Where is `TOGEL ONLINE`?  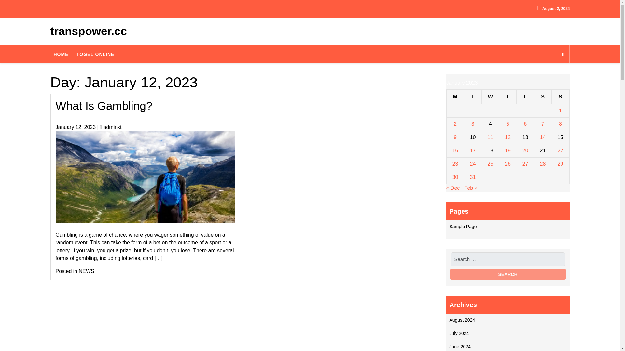
TOGEL ONLINE is located at coordinates (95, 54).